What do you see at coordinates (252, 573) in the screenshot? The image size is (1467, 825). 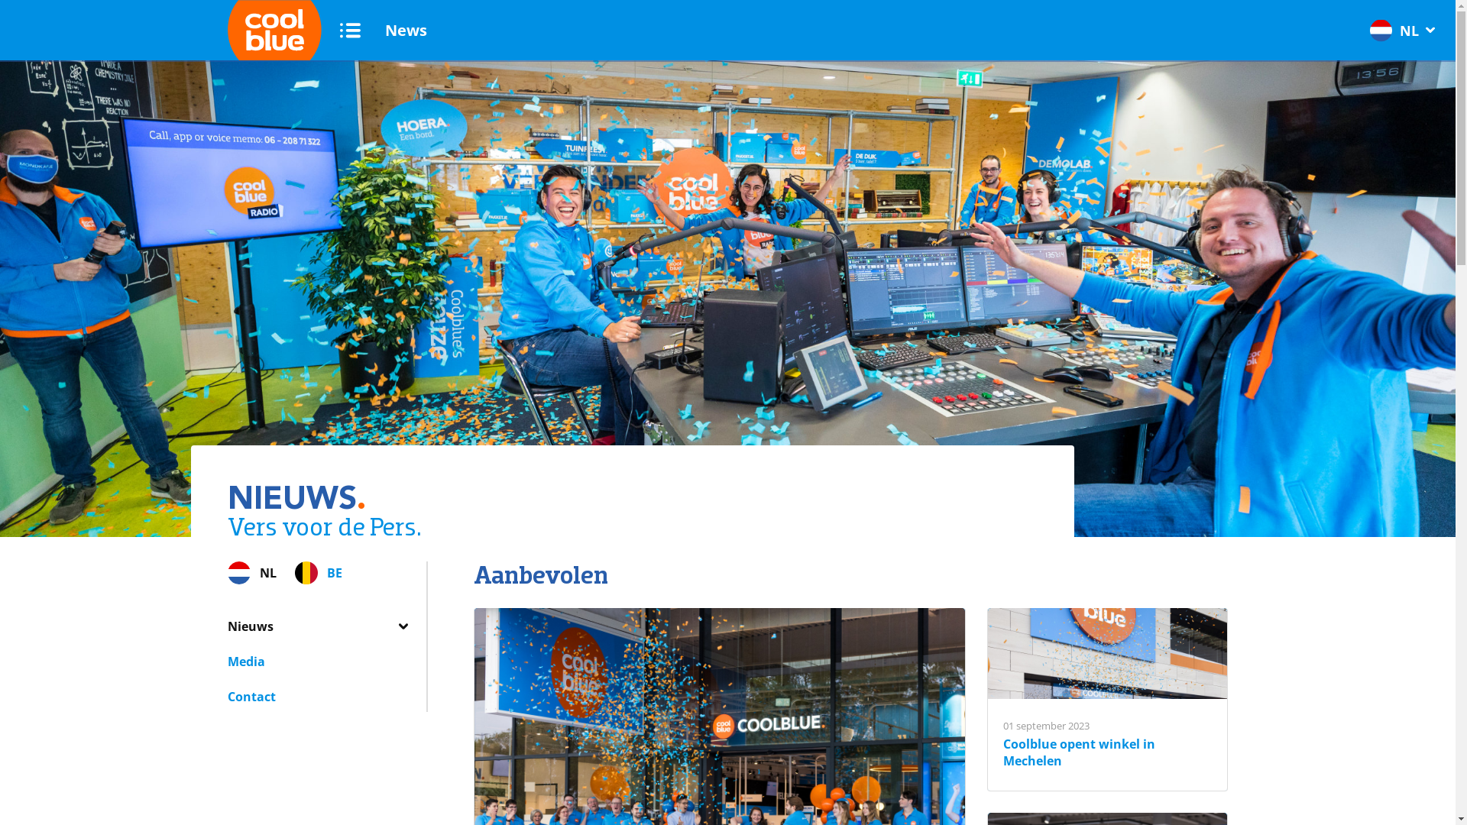 I see `NL` at bounding box center [252, 573].